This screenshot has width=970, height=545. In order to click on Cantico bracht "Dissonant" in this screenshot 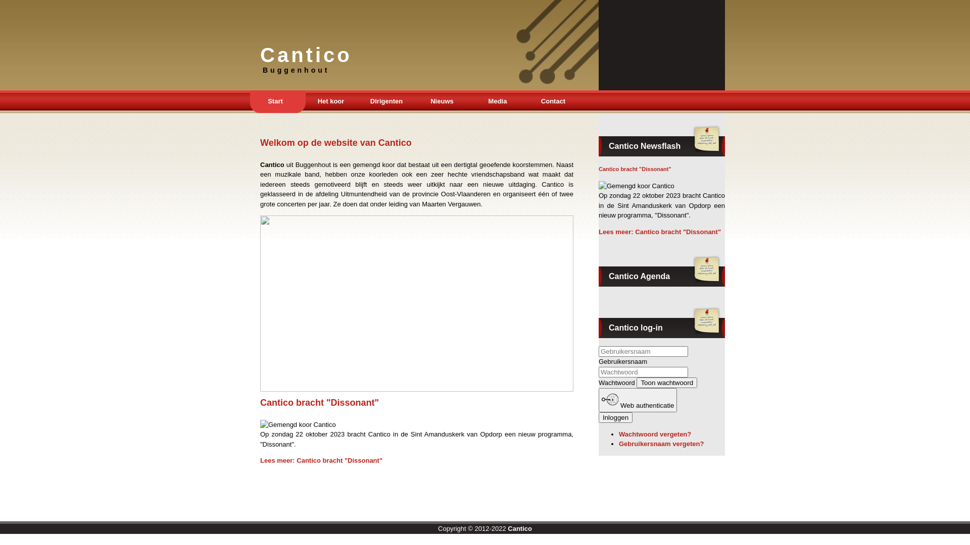, I will do `click(319, 403)`.